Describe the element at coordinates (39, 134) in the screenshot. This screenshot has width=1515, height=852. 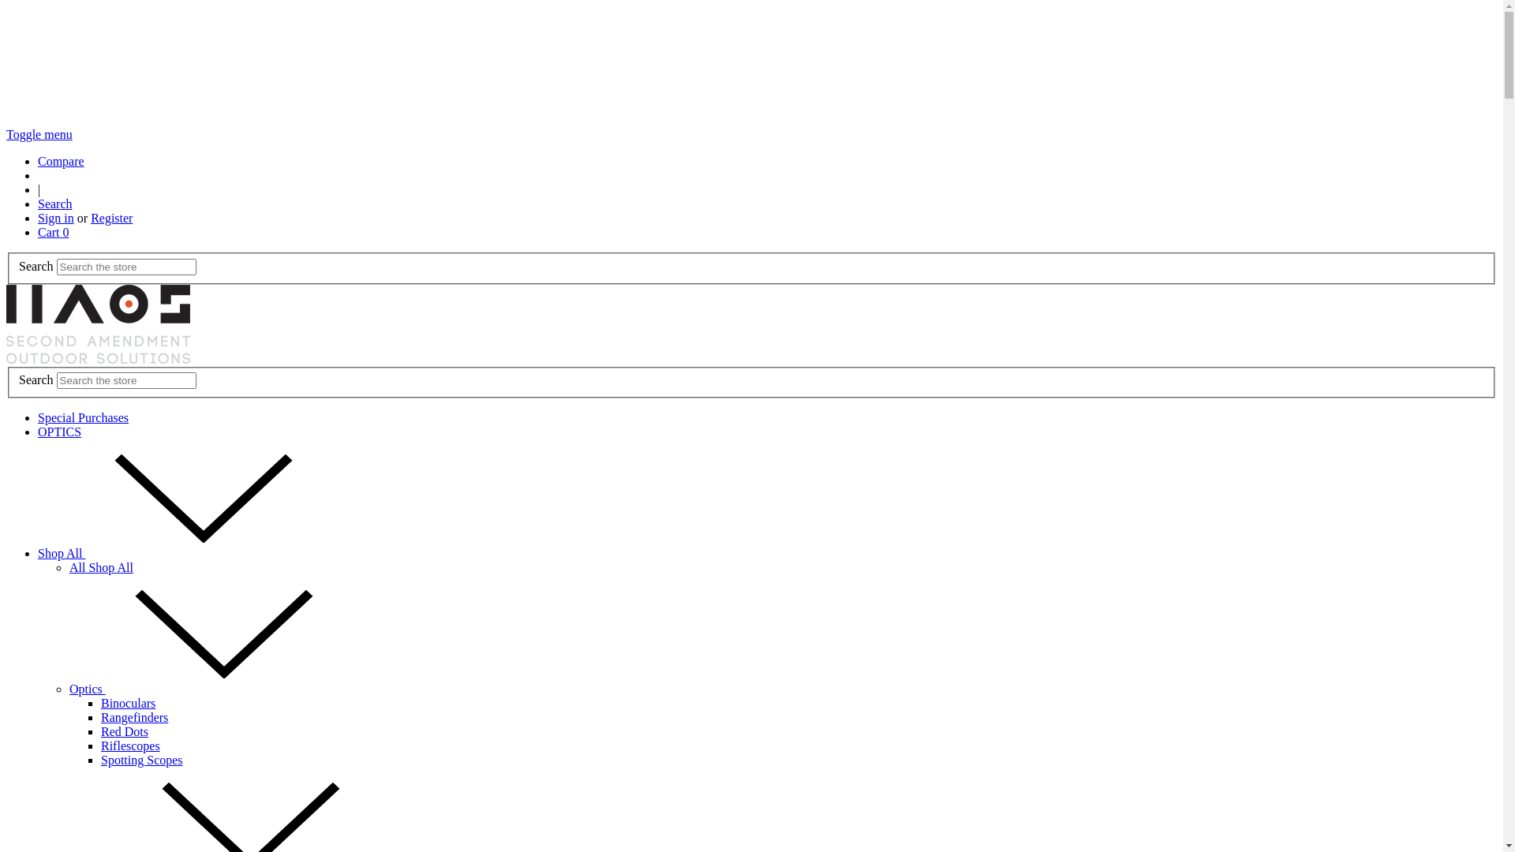
I see `Toggle menu` at that location.